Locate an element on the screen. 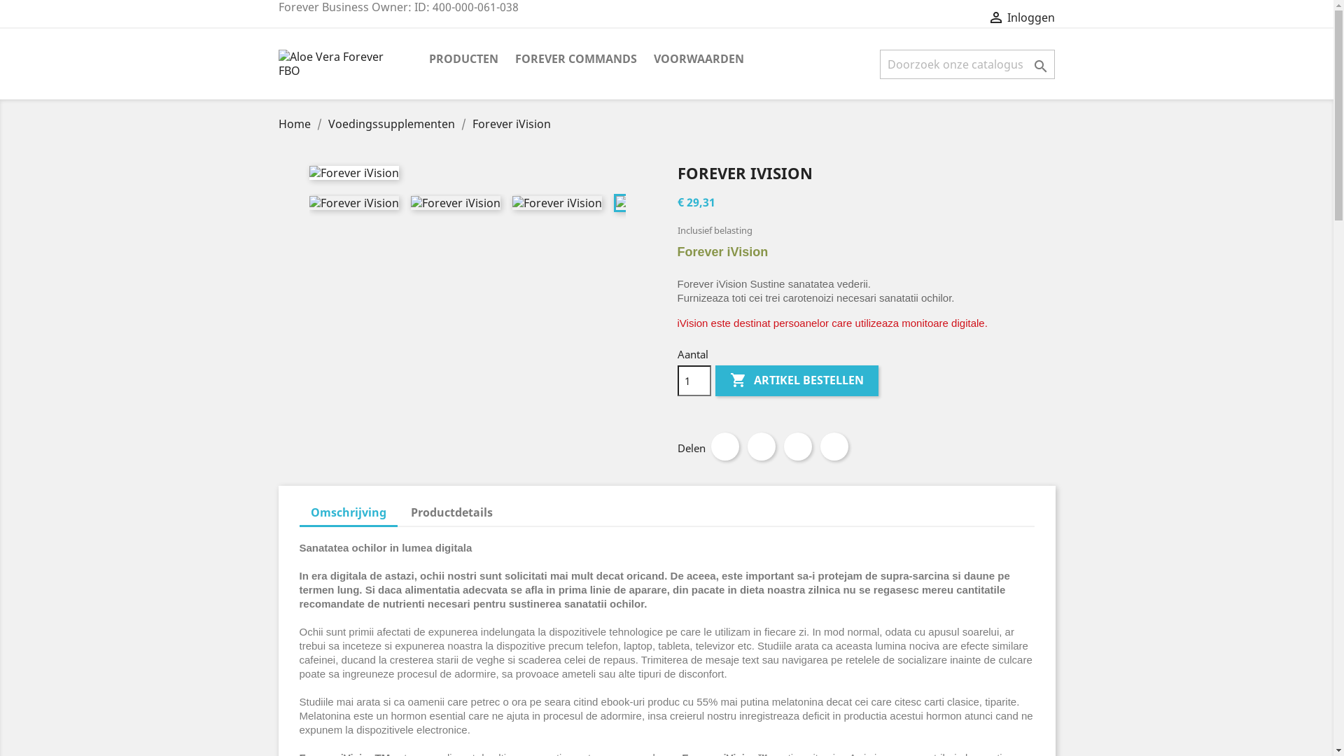  FOREVER COMMANDS is located at coordinates (576, 60).